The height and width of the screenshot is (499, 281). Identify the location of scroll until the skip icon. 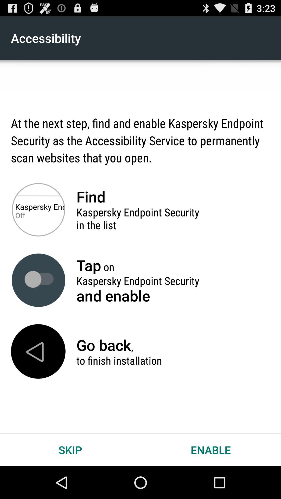
(70, 450).